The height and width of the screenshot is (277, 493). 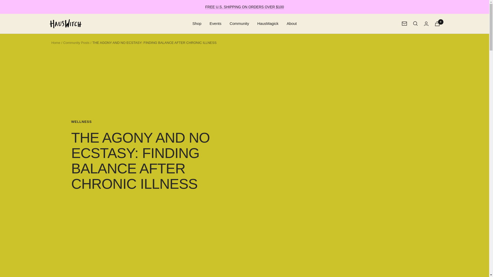 I want to click on WELLNESS, so click(x=148, y=122).